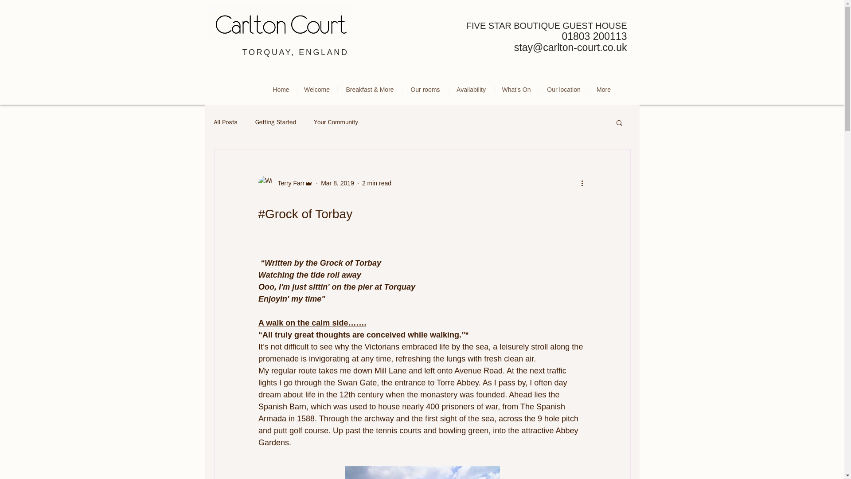 This screenshot has height=479, width=851. I want to click on Welcome, so click(317, 90).